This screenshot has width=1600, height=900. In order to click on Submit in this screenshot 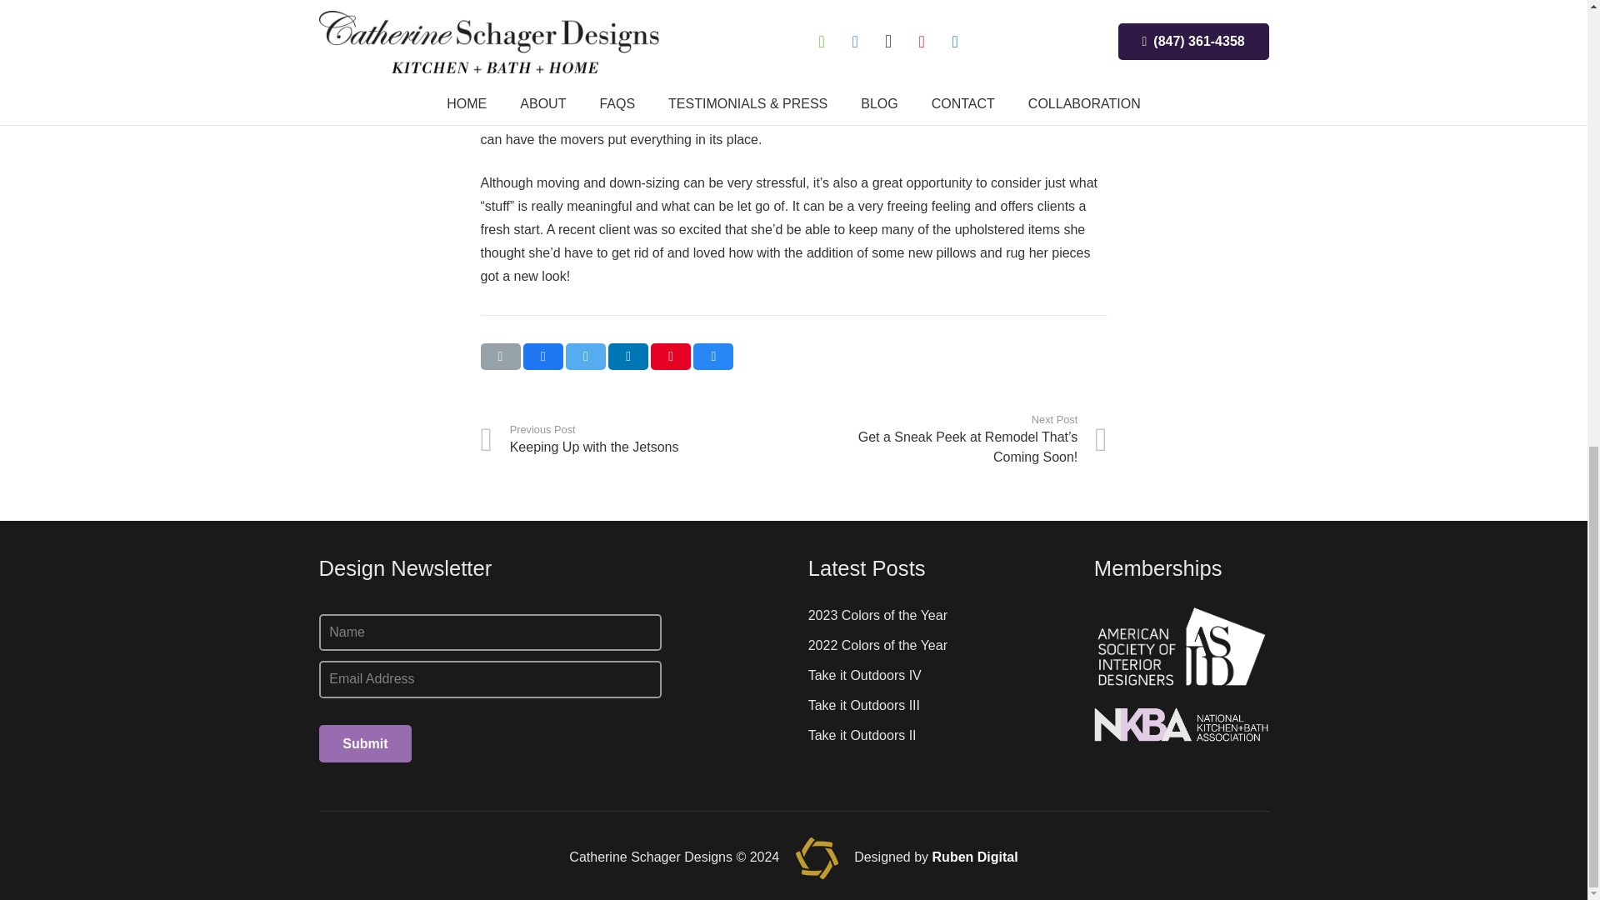, I will do `click(864, 675)`.